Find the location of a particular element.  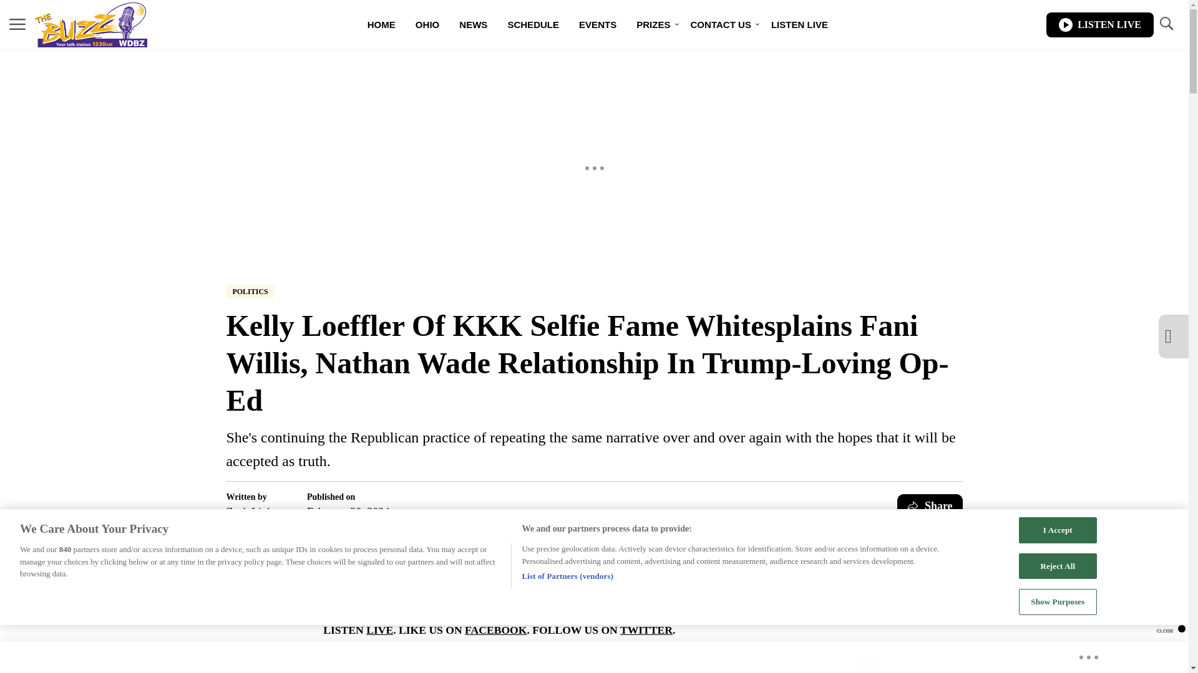

LISTEN LIVE is located at coordinates (799, 25).